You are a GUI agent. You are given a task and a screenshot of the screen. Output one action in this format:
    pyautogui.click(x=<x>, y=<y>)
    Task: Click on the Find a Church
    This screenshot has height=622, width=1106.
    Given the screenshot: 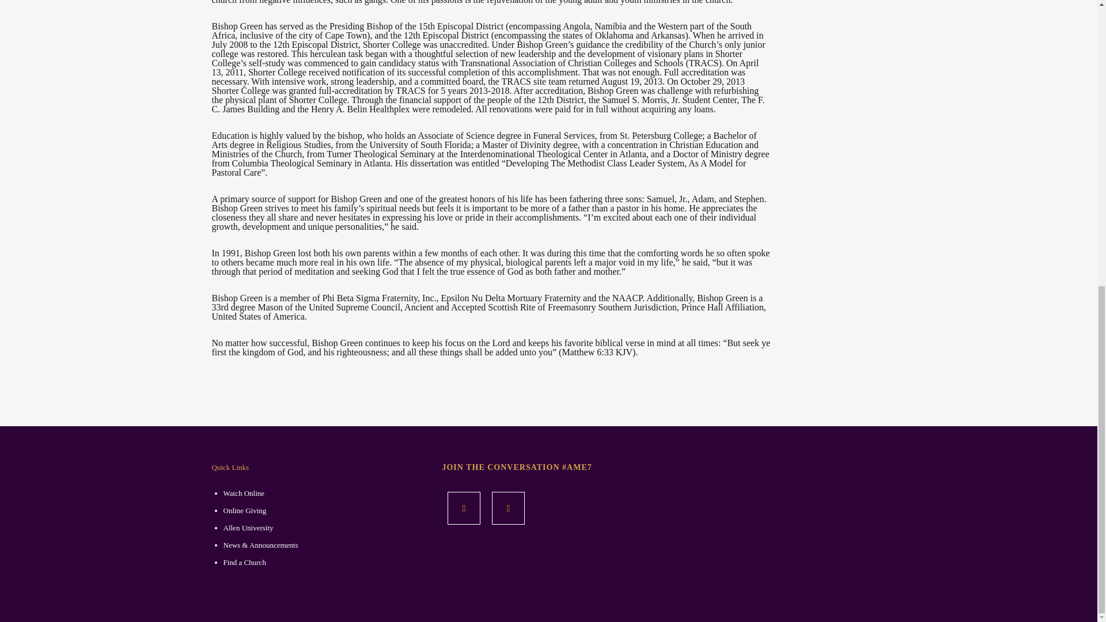 What is the action you would take?
    pyautogui.click(x=244, y=562)
    